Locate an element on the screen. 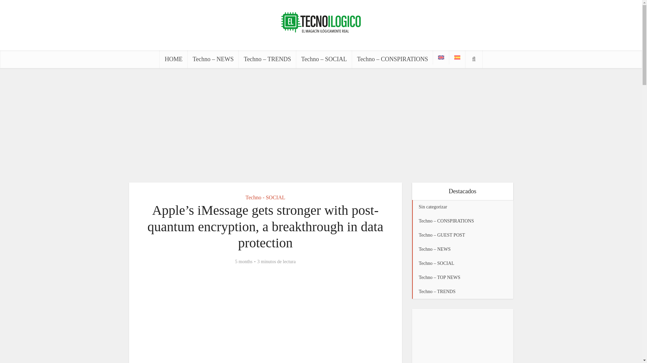 The width and height of the screenshot is (647, 363). Advertisement is located at coordinates (462, 339).